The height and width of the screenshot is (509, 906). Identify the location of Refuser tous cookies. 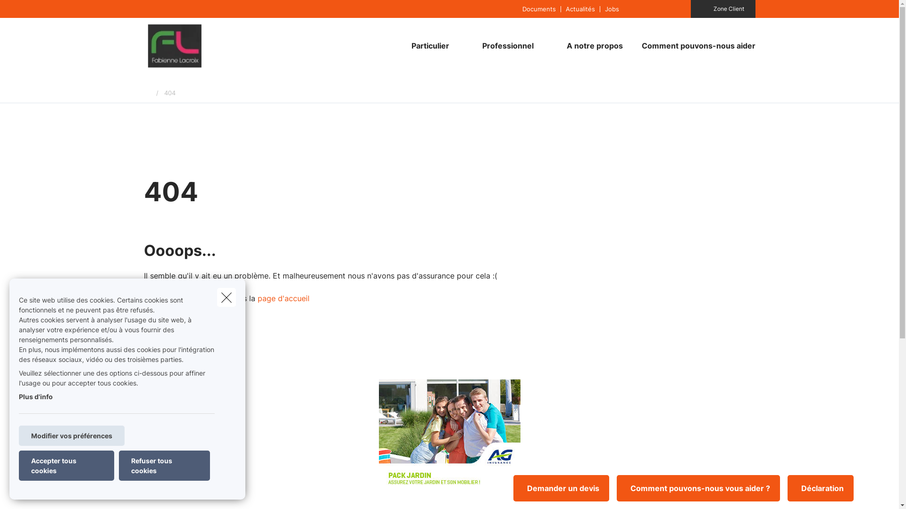
(164, 466).